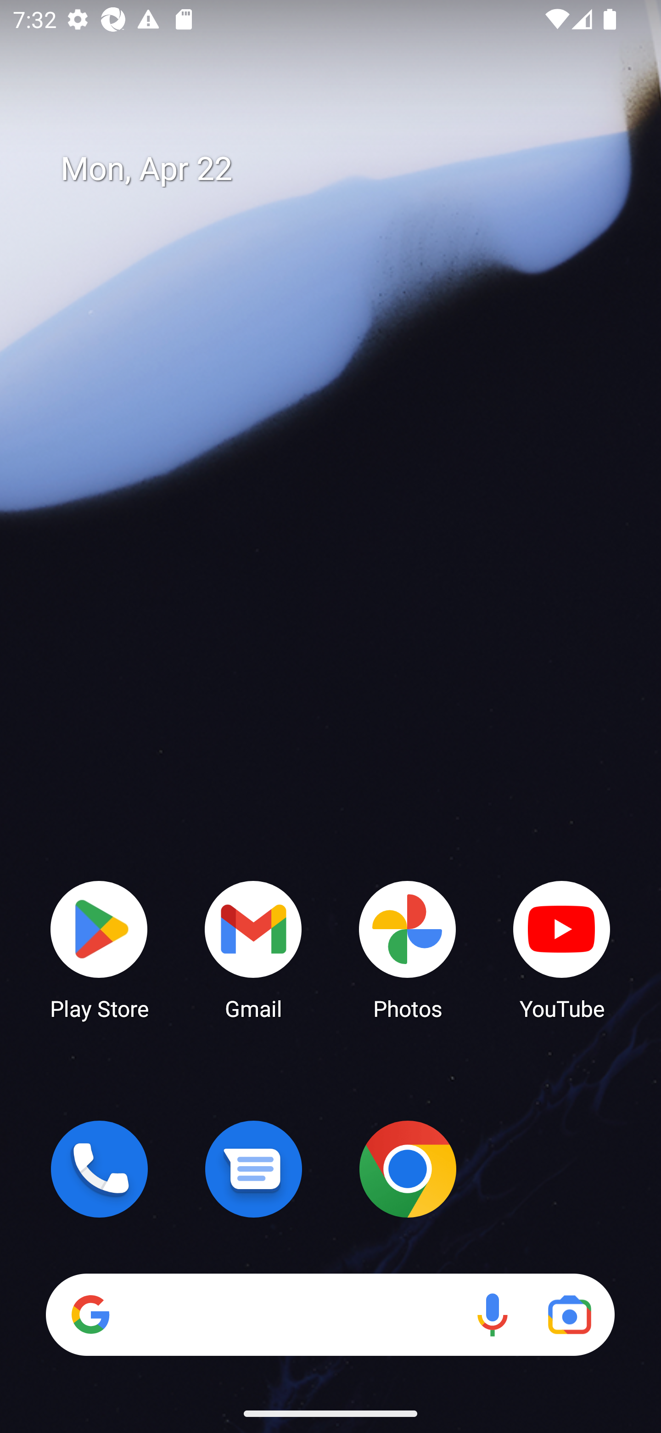  I want to click on YouTube, so click(562, 949).